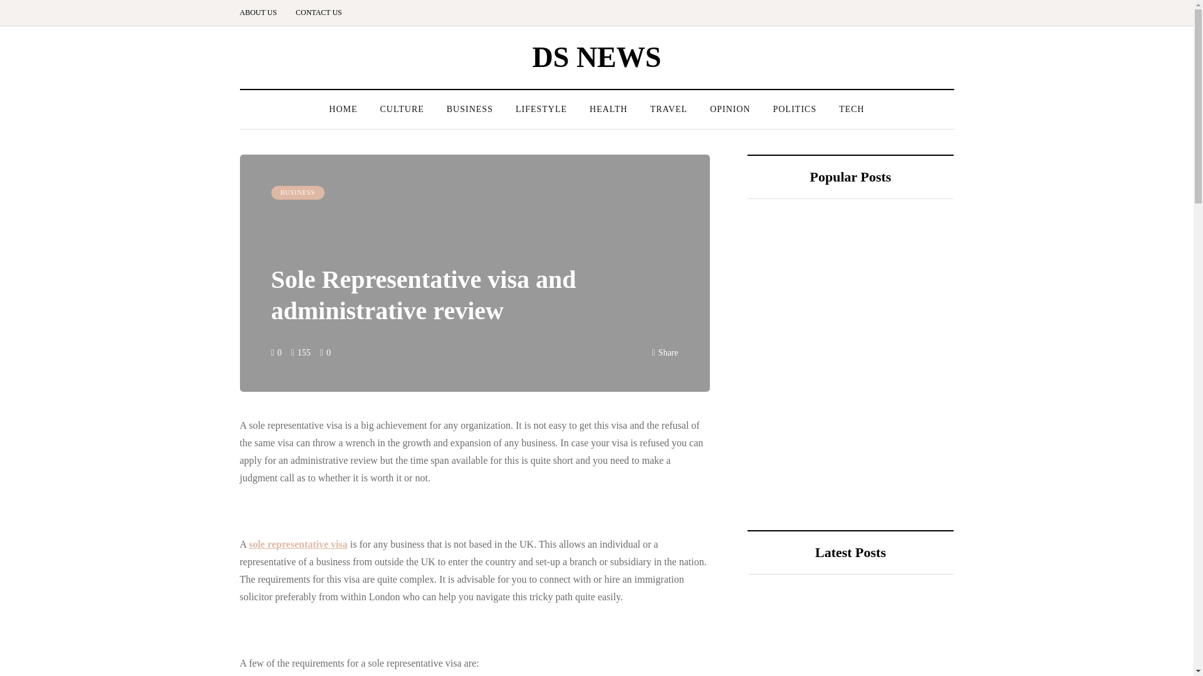 The image size is (1203, 676). Describe the element at coordinates (298, 544) in the screenshot. I see `sole representative visa` at that location.